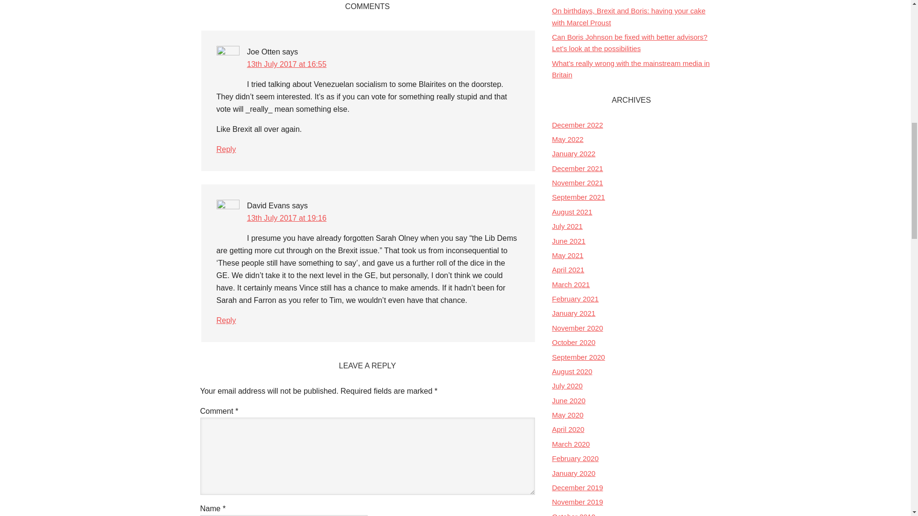 The image size is (918, 516). What do you see at coordinates (573, 313) in the screenshot?
I see `January 2021` at bounding box center [573, 313].